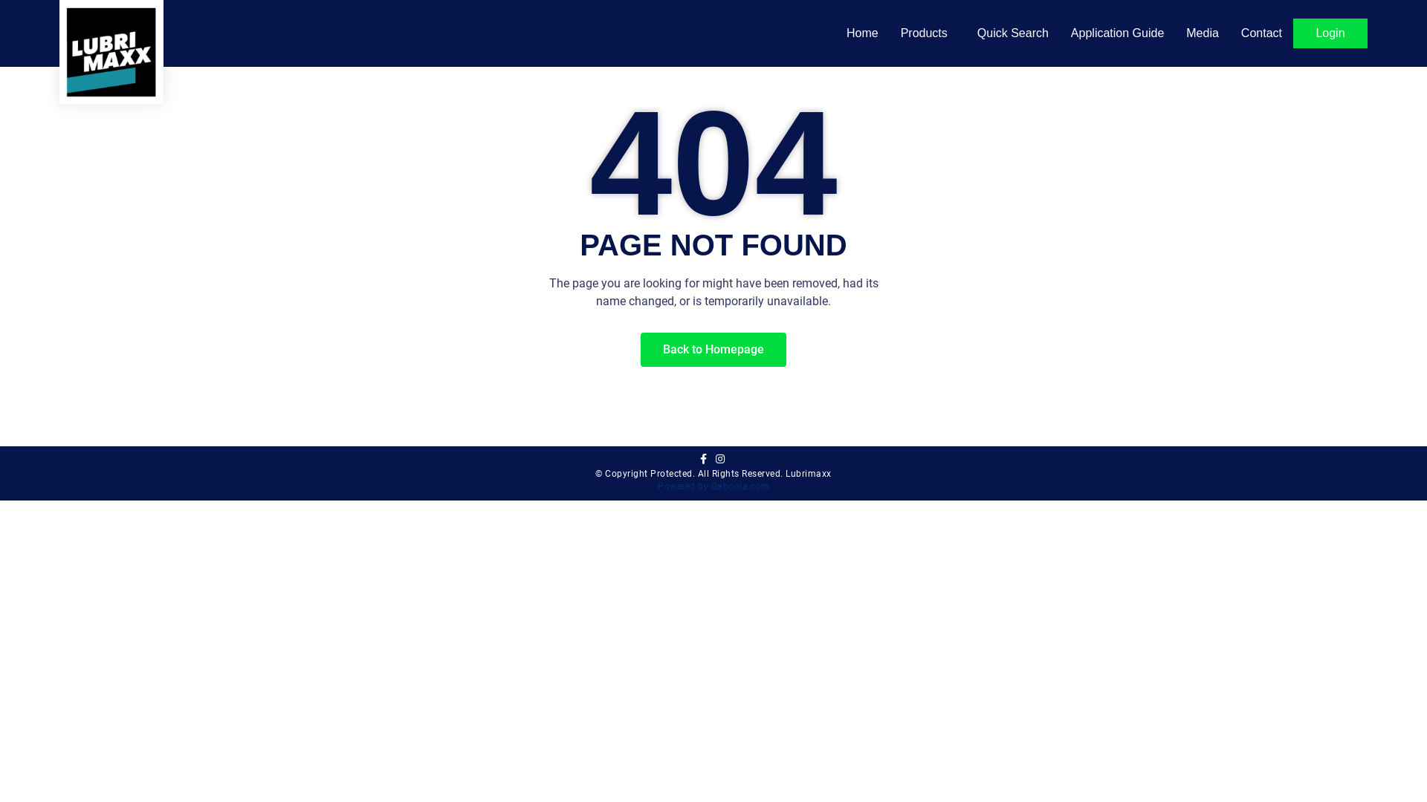 This screenshot has width=1427, height=802. What do you see at coordinates (1203, 33) in the screenshot?
I see `Media` at bounding box center [1203, 33].